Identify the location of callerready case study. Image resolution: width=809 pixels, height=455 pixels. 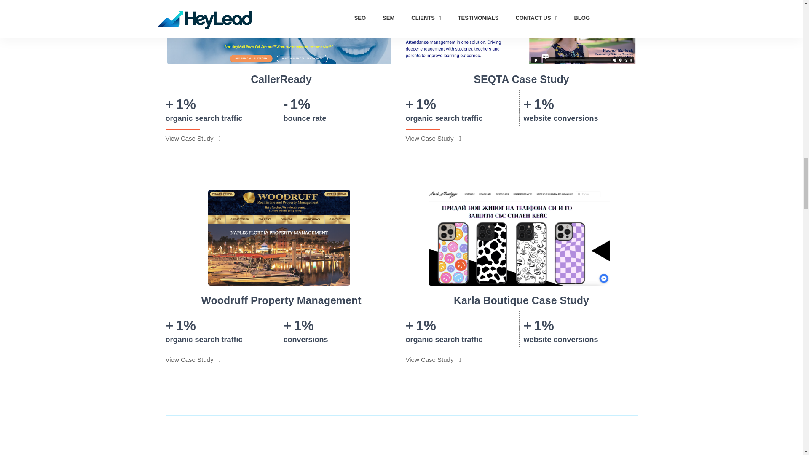
(279, 32).